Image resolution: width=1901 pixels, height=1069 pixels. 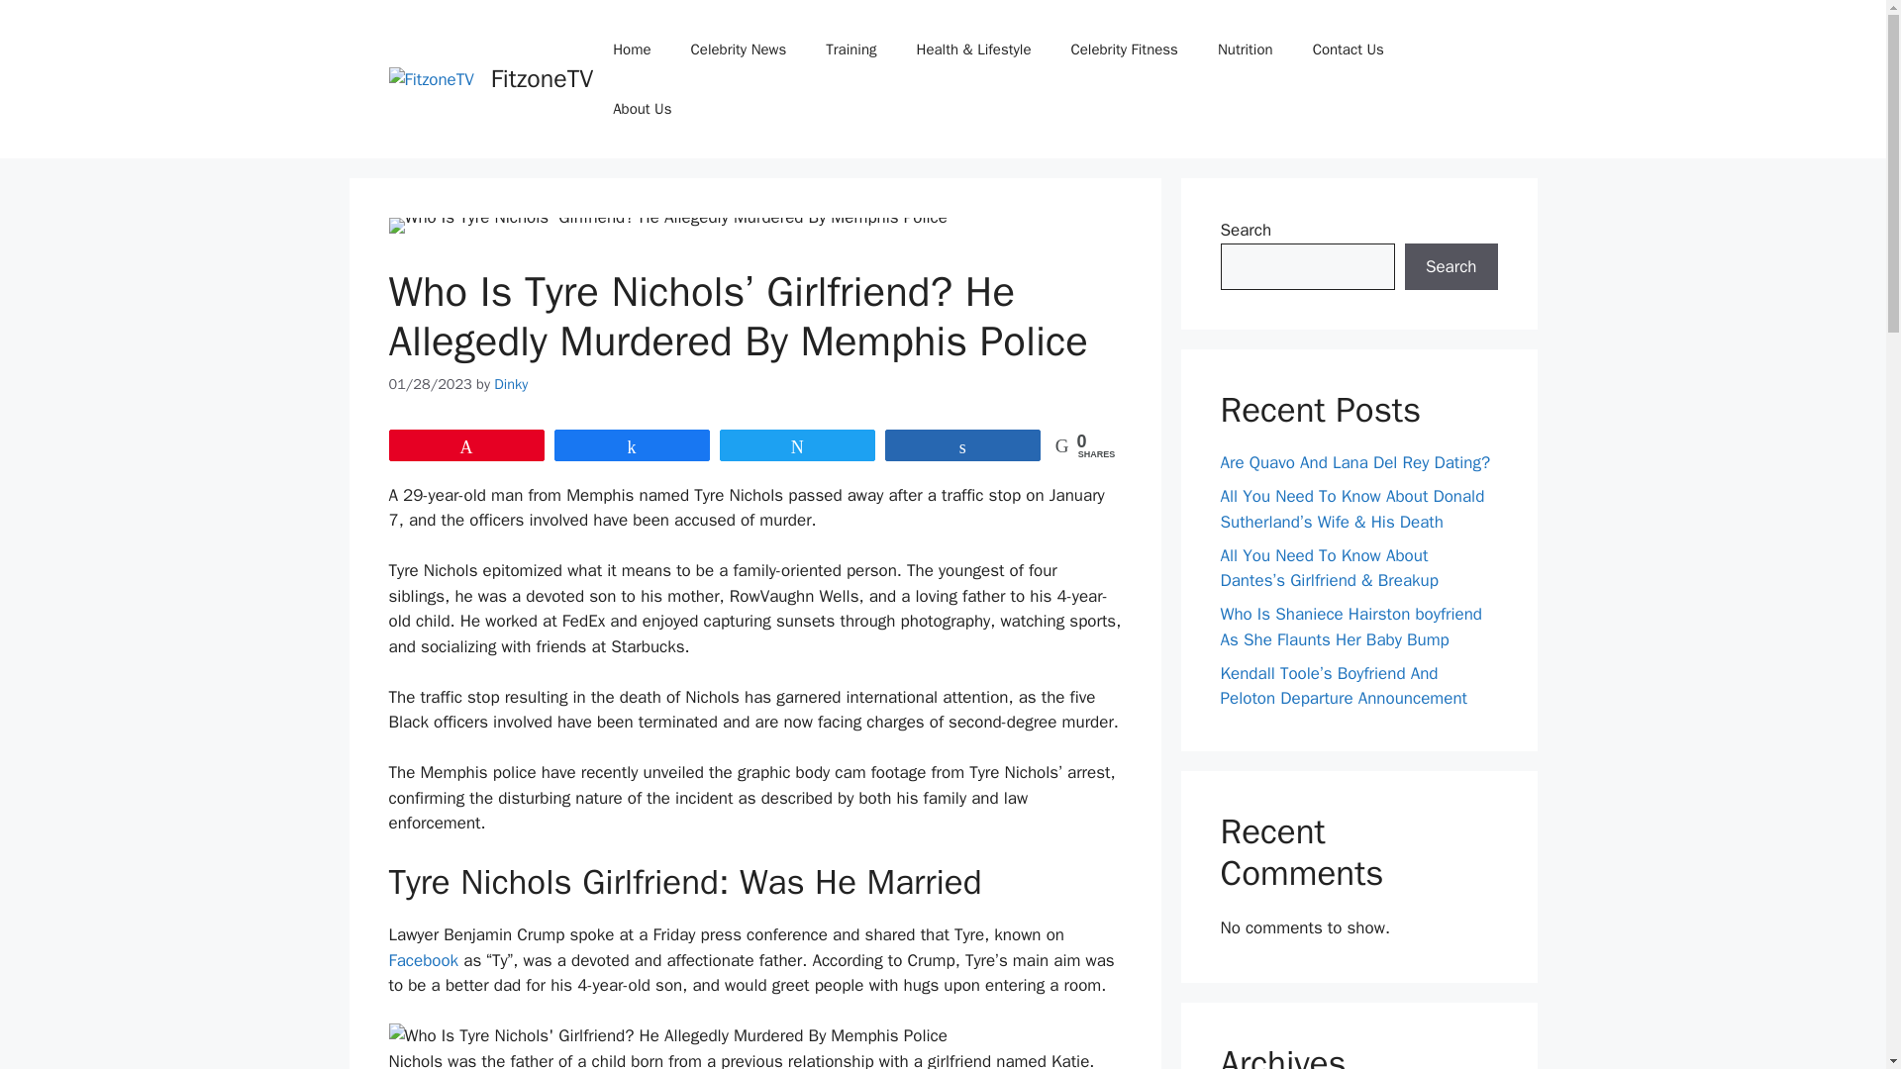 I want to click on Are Quavo And Lana Del Rey Dating?, so click(x=1354, y=462).